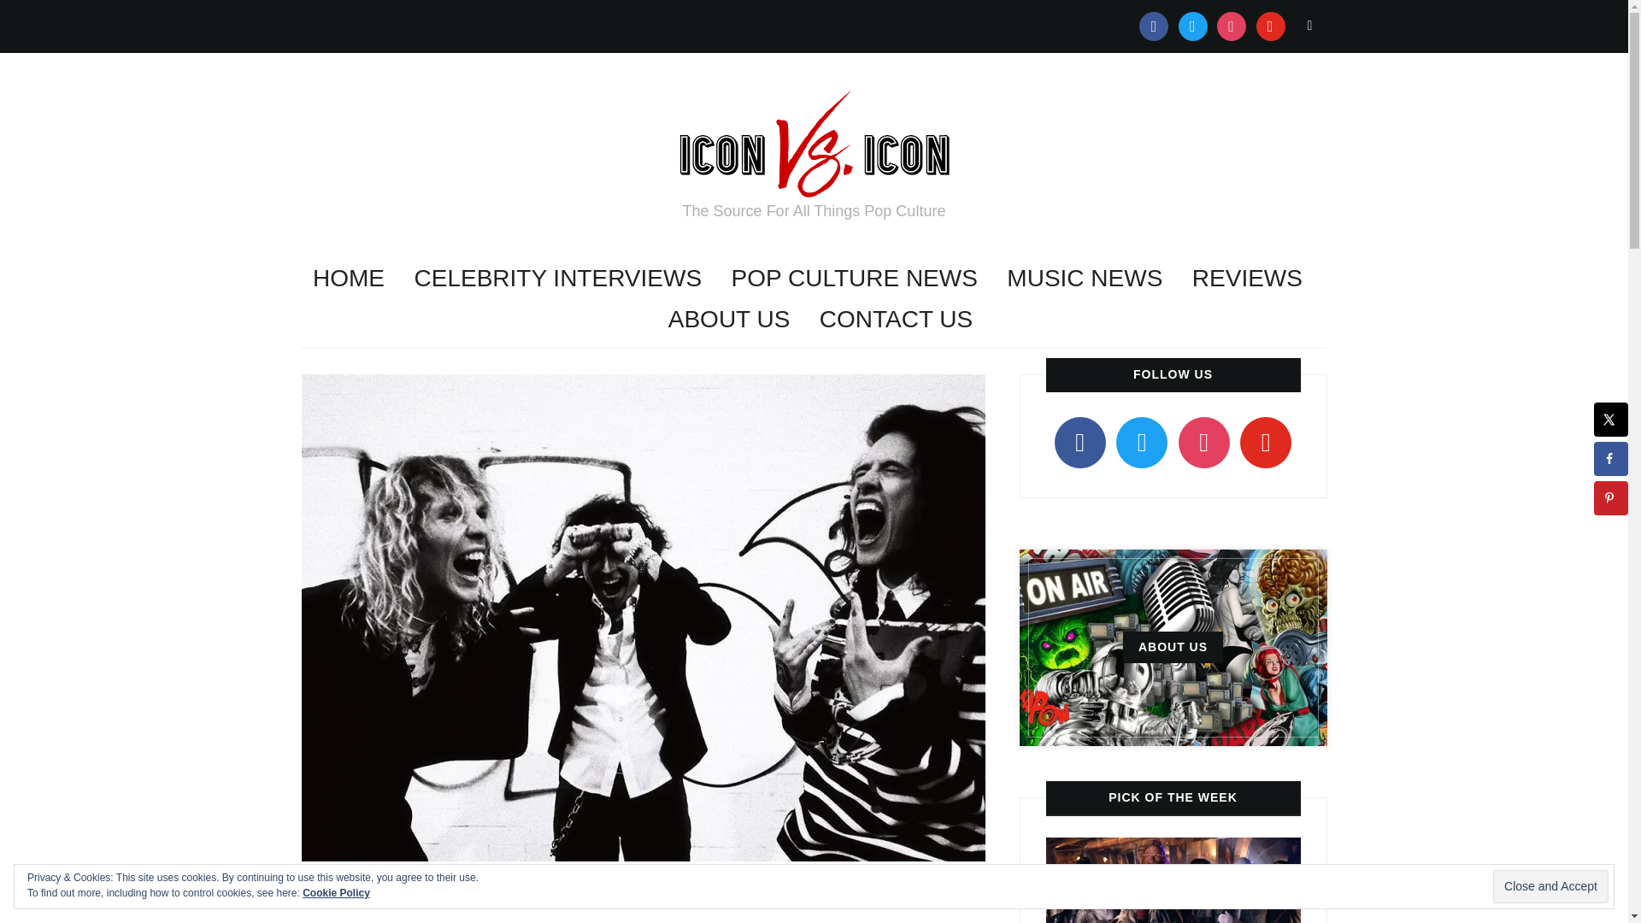  What do you see at coordinates (1231, 25) in the screenshot?
I see `INSTAGRAM` at bounding box center [1231, 25].